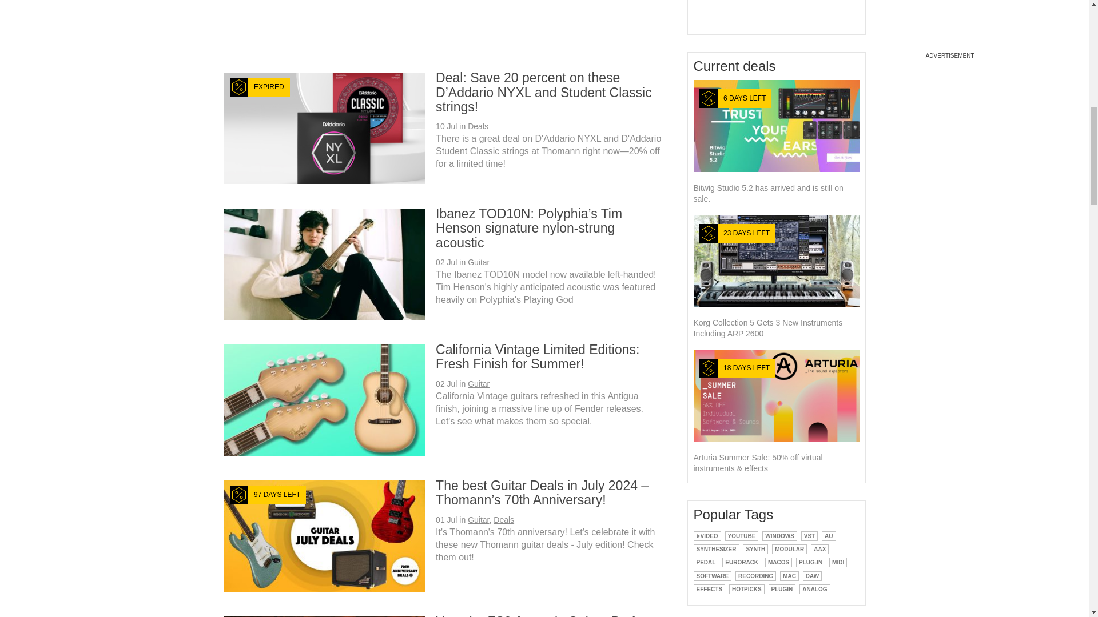  Describe the element at coordinates (741, 562) in the screenshot. I see `View all Posts in Eurorack` at that location.